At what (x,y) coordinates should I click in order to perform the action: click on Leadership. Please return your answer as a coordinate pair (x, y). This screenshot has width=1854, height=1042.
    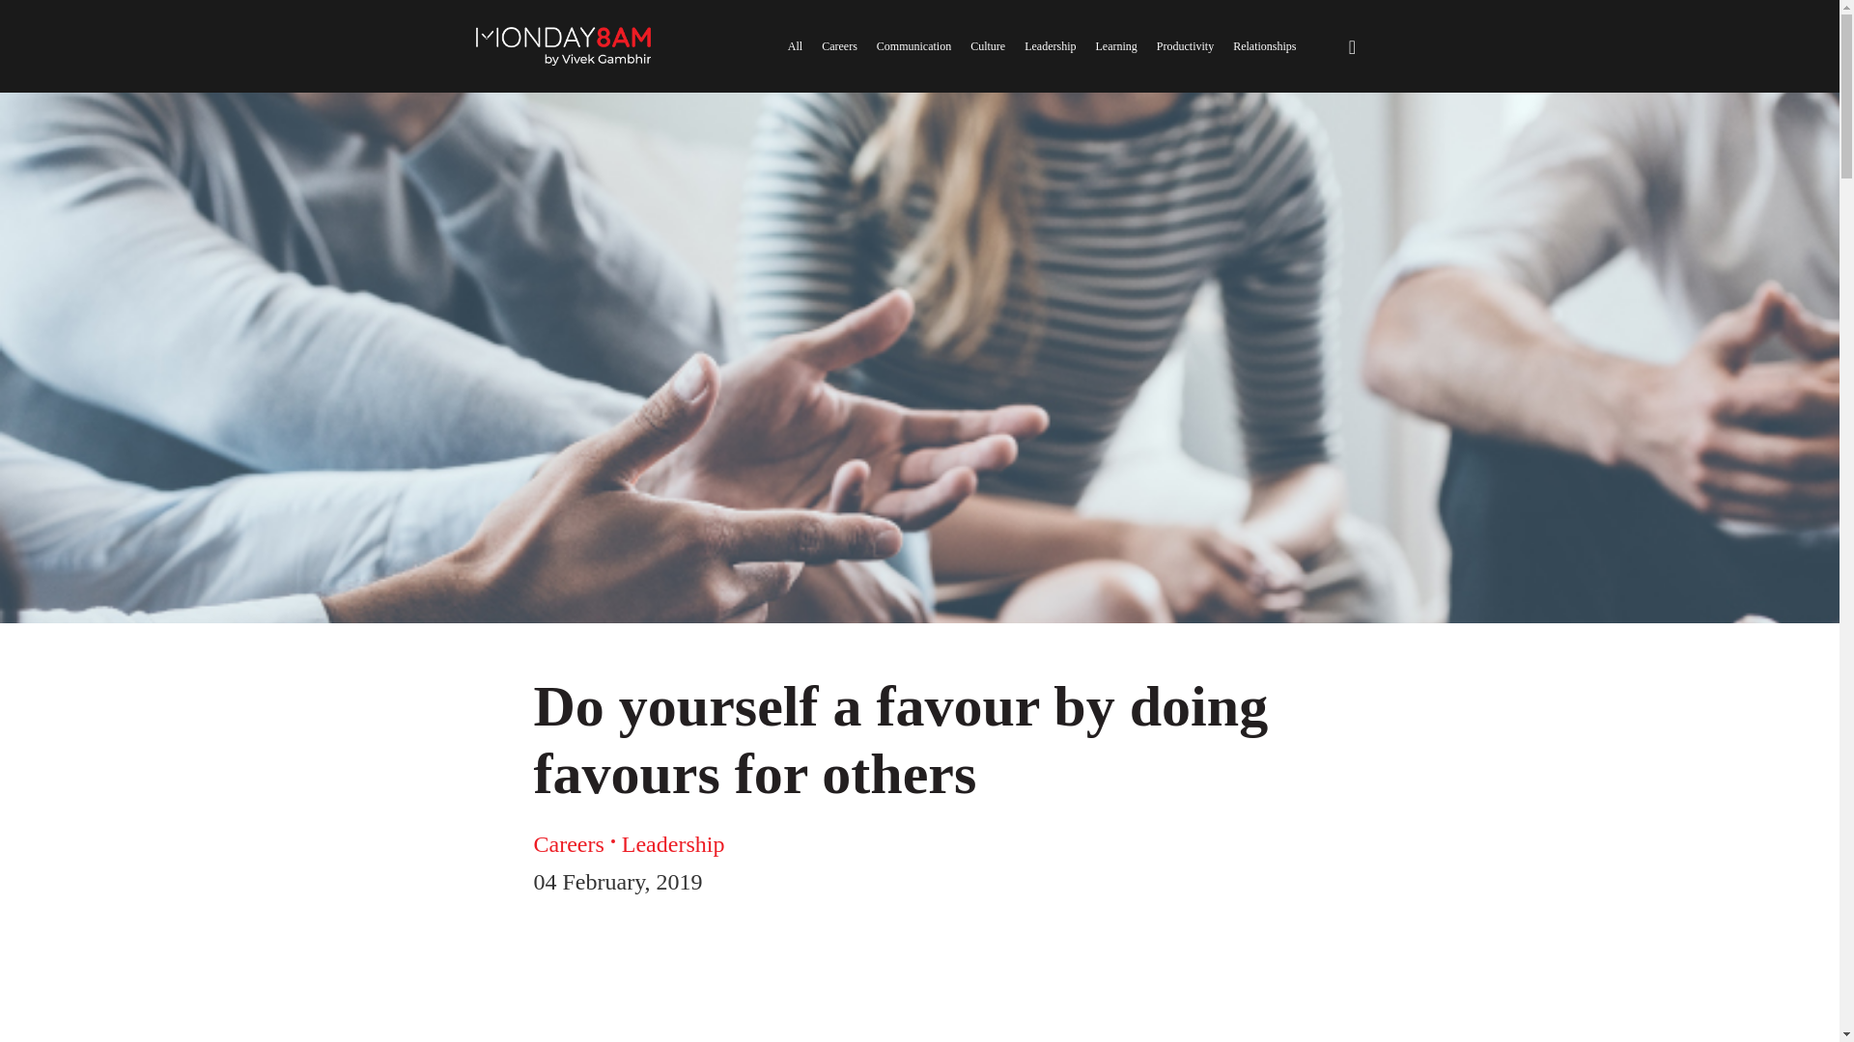
    Looking at the image, I should click on (672, 843).